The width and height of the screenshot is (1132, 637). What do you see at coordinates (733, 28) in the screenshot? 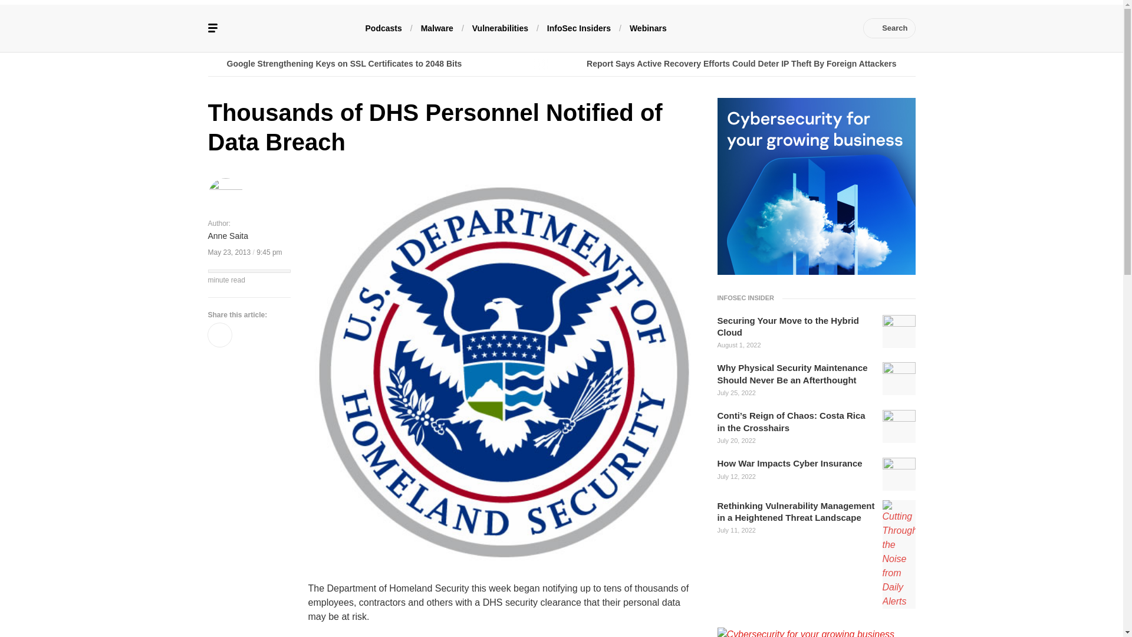
I see `Facebook` at bounding box center [733, 28].